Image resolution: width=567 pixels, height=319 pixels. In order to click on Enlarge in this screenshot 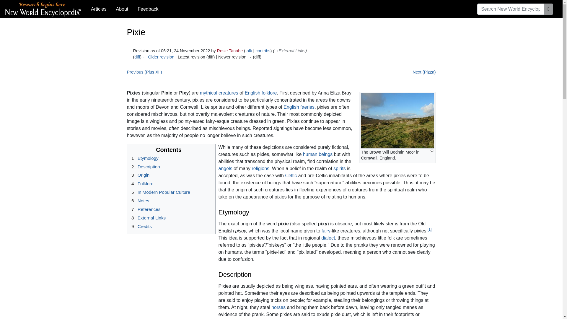, I will do `click(431, 151)`.